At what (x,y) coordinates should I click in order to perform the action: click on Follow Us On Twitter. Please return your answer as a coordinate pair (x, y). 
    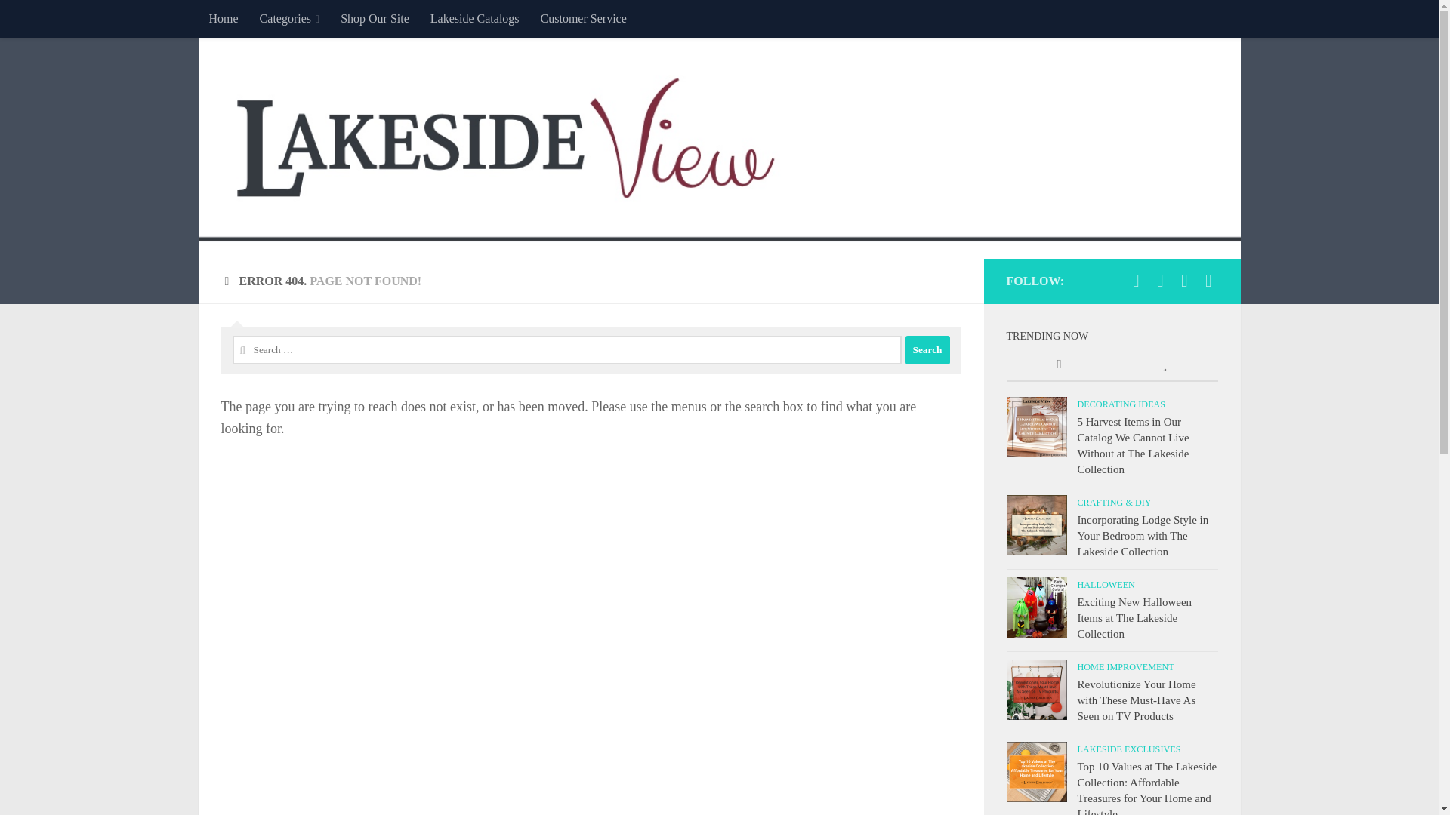
    Looking at the image, I should click on (1160, 281).